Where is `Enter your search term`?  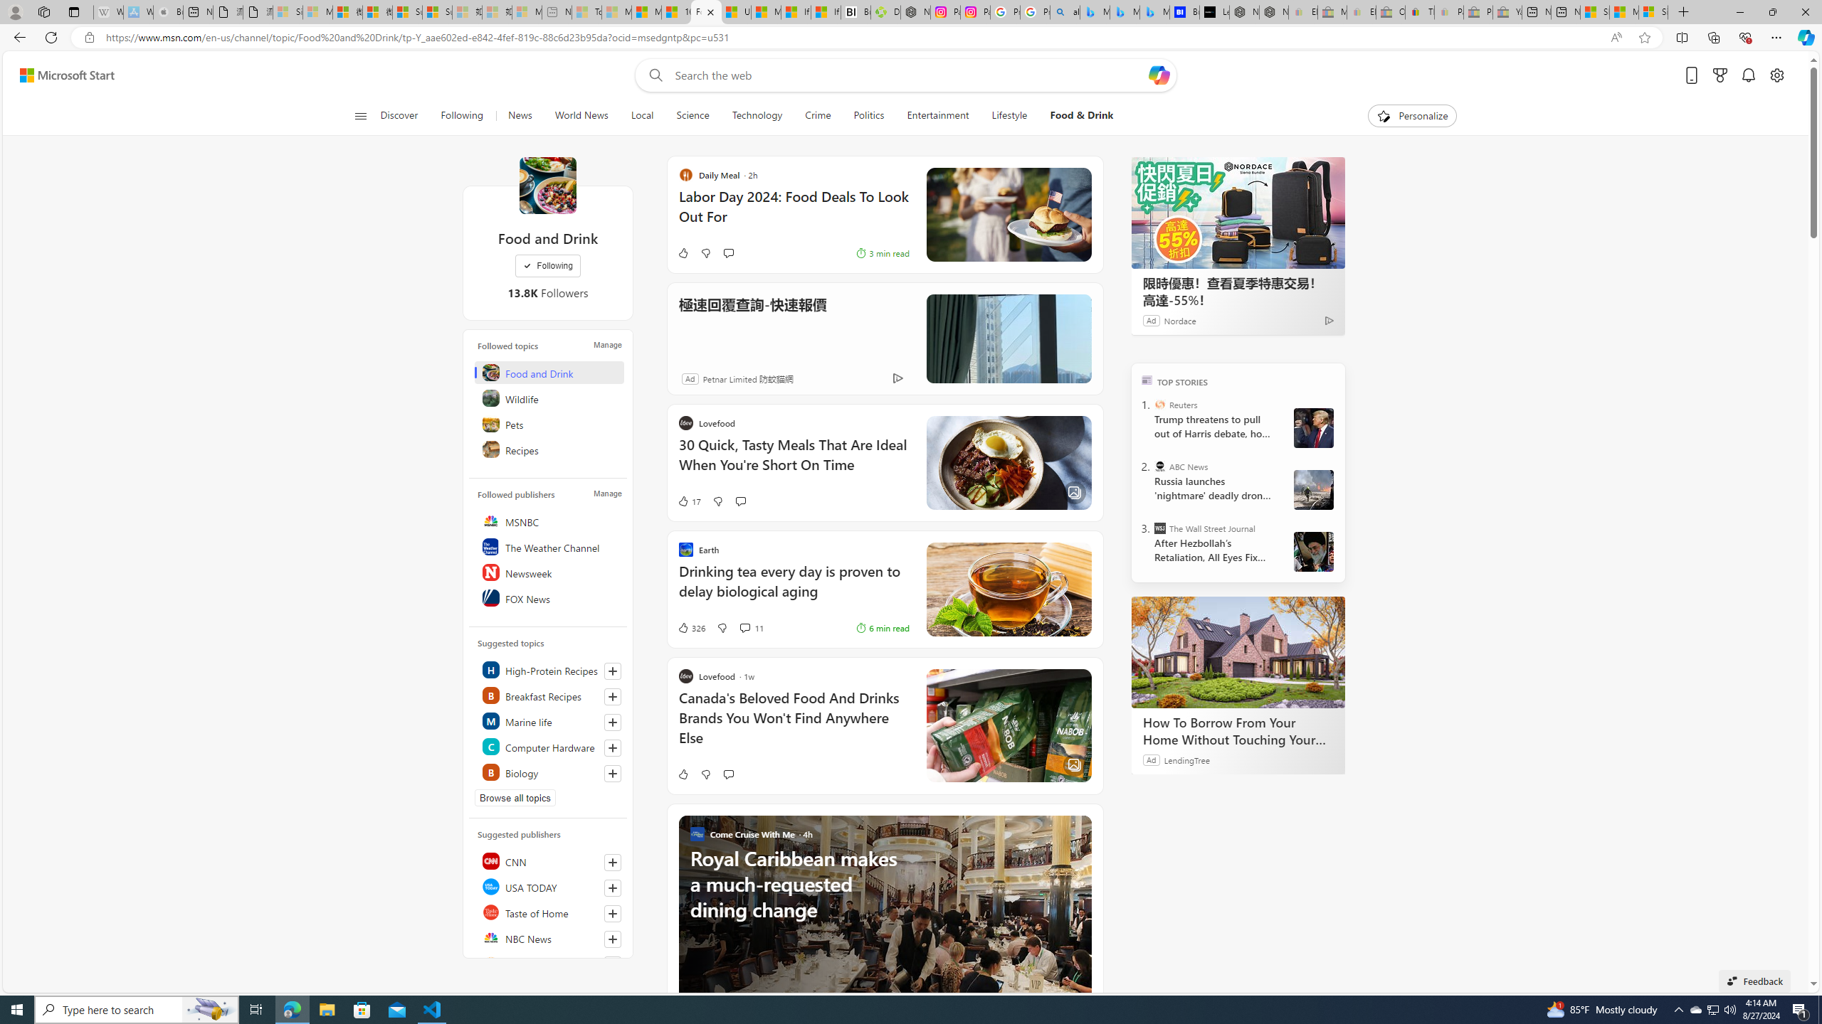 Enter your search term is located at coordinates (909, 75).